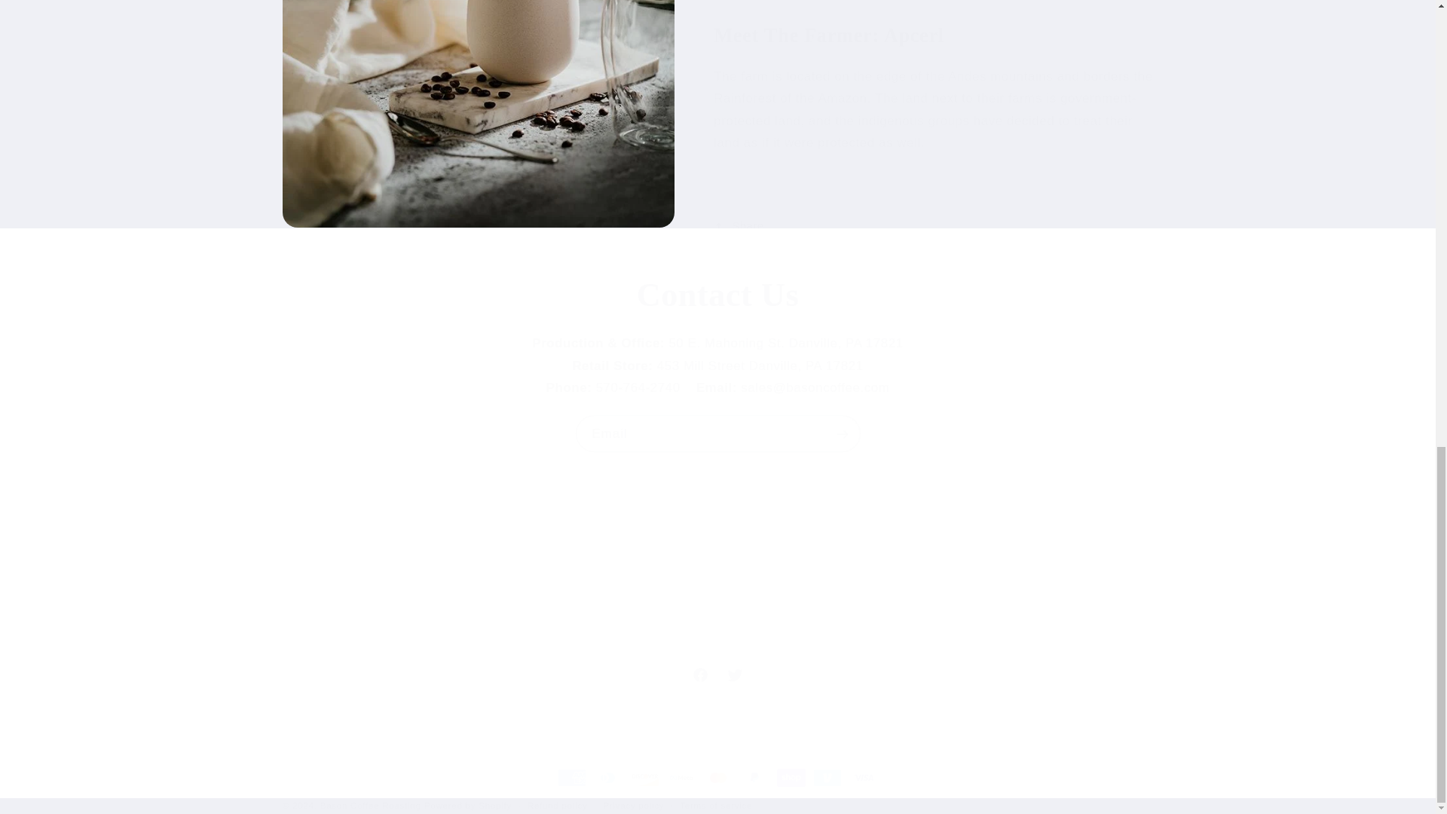 The height and width of the screenshot is (814, 1447). I want to click on Contact Us, so click(717, 675).